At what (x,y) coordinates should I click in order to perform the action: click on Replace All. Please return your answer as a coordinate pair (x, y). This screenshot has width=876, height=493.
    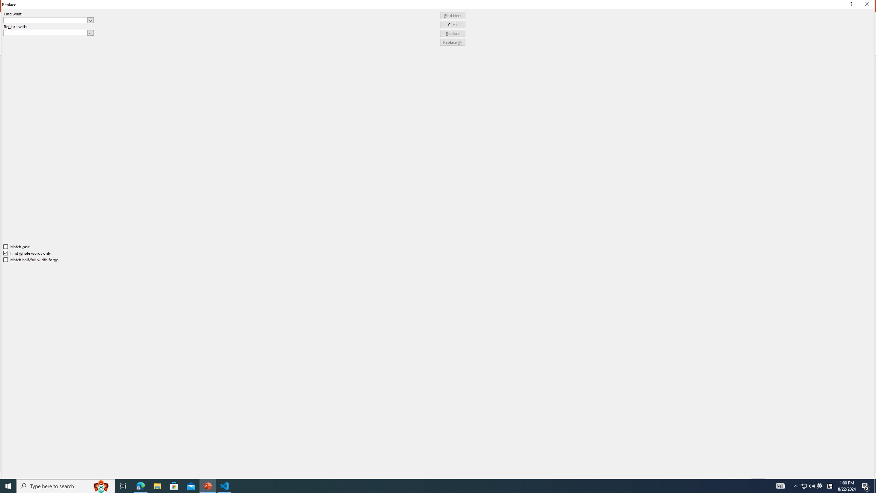
    Looking at the image, I should click on (453, 42).